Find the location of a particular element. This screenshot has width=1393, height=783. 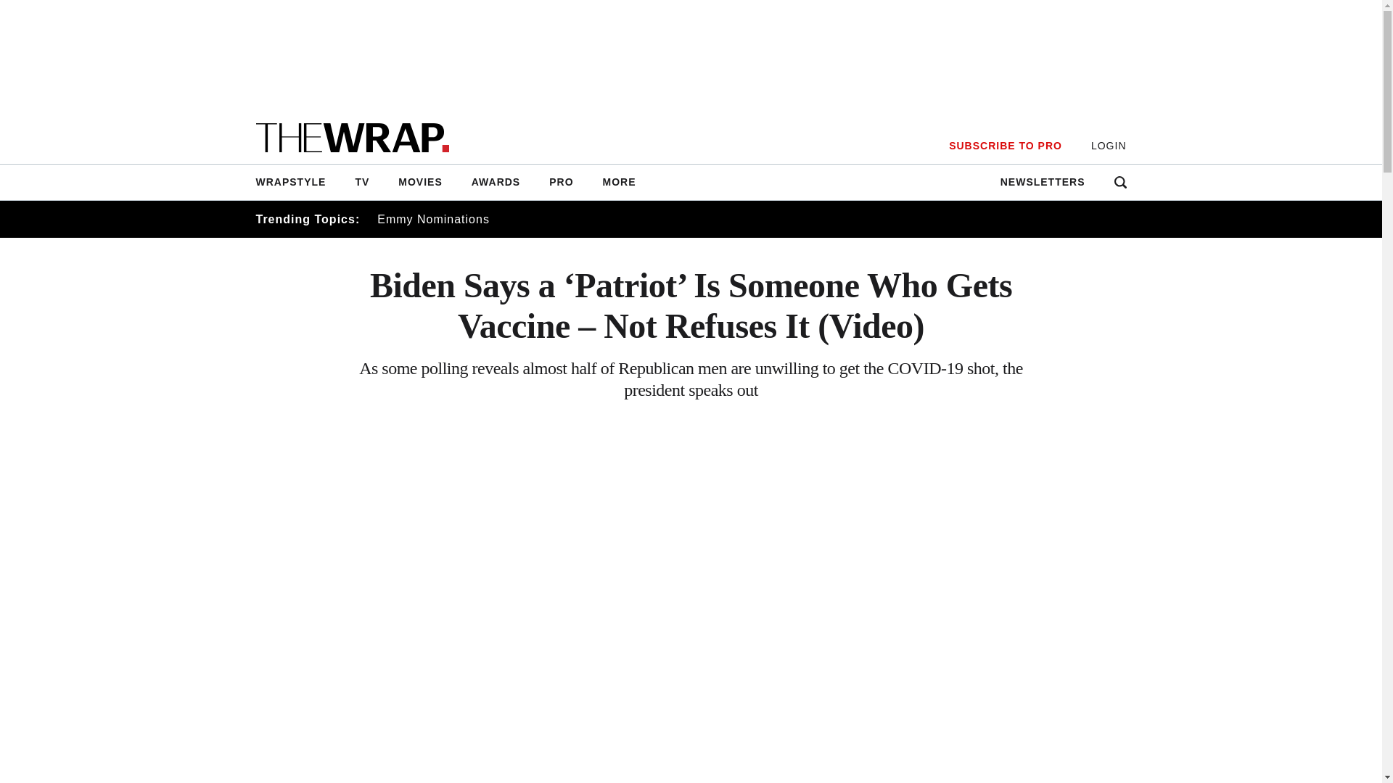

AWARDS is located at coordinates (496, 182).